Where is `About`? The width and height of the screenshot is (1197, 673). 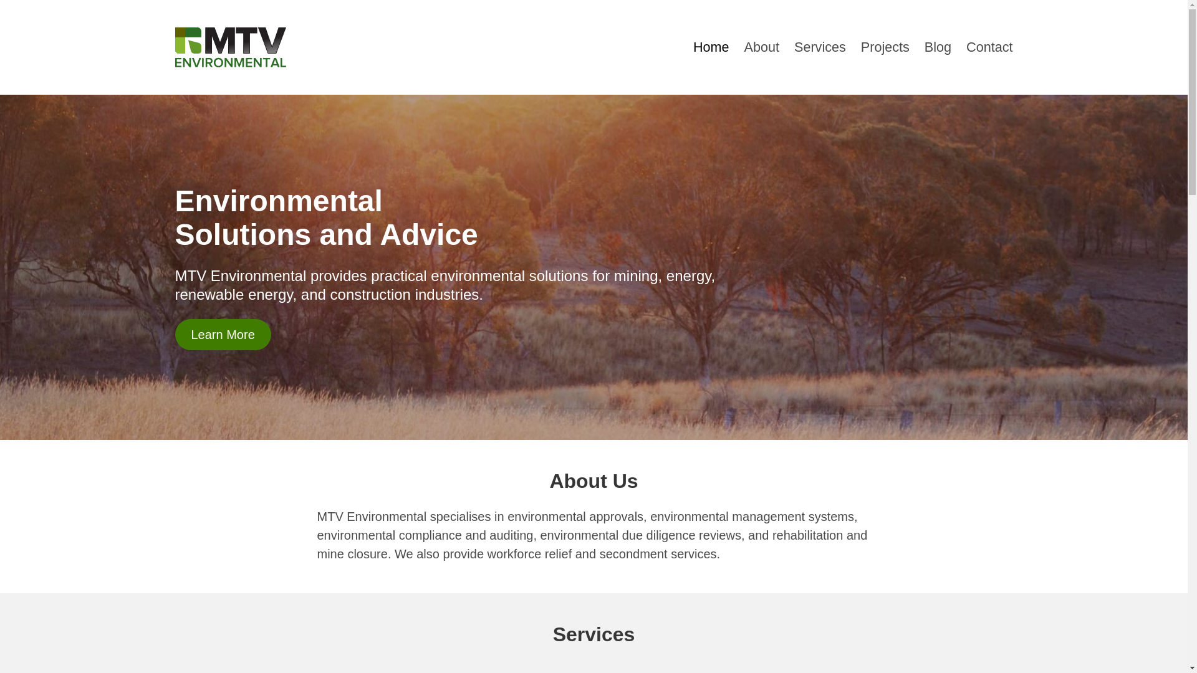 About is located at coordinates (762, 47).